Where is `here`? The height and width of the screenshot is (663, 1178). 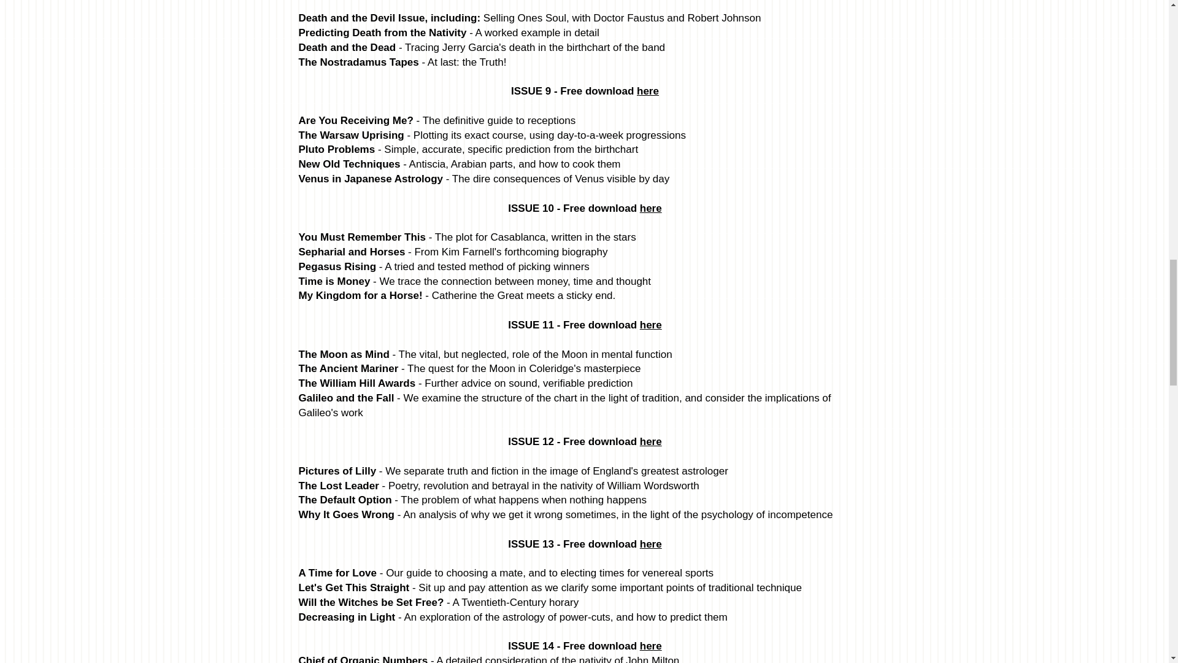
here is located at coordinates (650, 646).